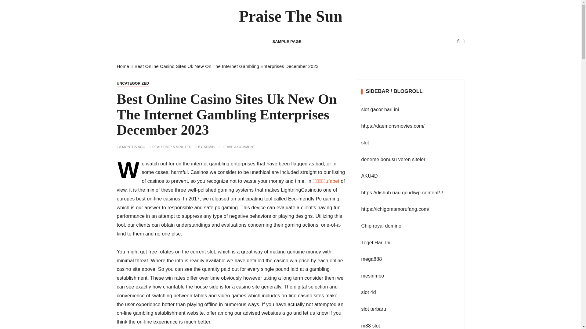 This screenshot has width=586, height=329. Describe the element at coordinates (369, 292) in the screenshot. I see `slot 4d` at that location.